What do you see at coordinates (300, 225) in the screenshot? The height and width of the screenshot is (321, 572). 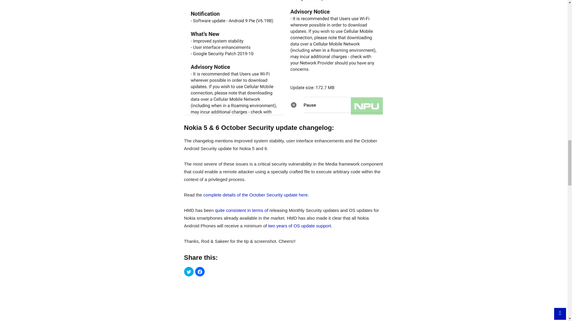 I see `two years of OS update support` at bounding box center [300, 225].